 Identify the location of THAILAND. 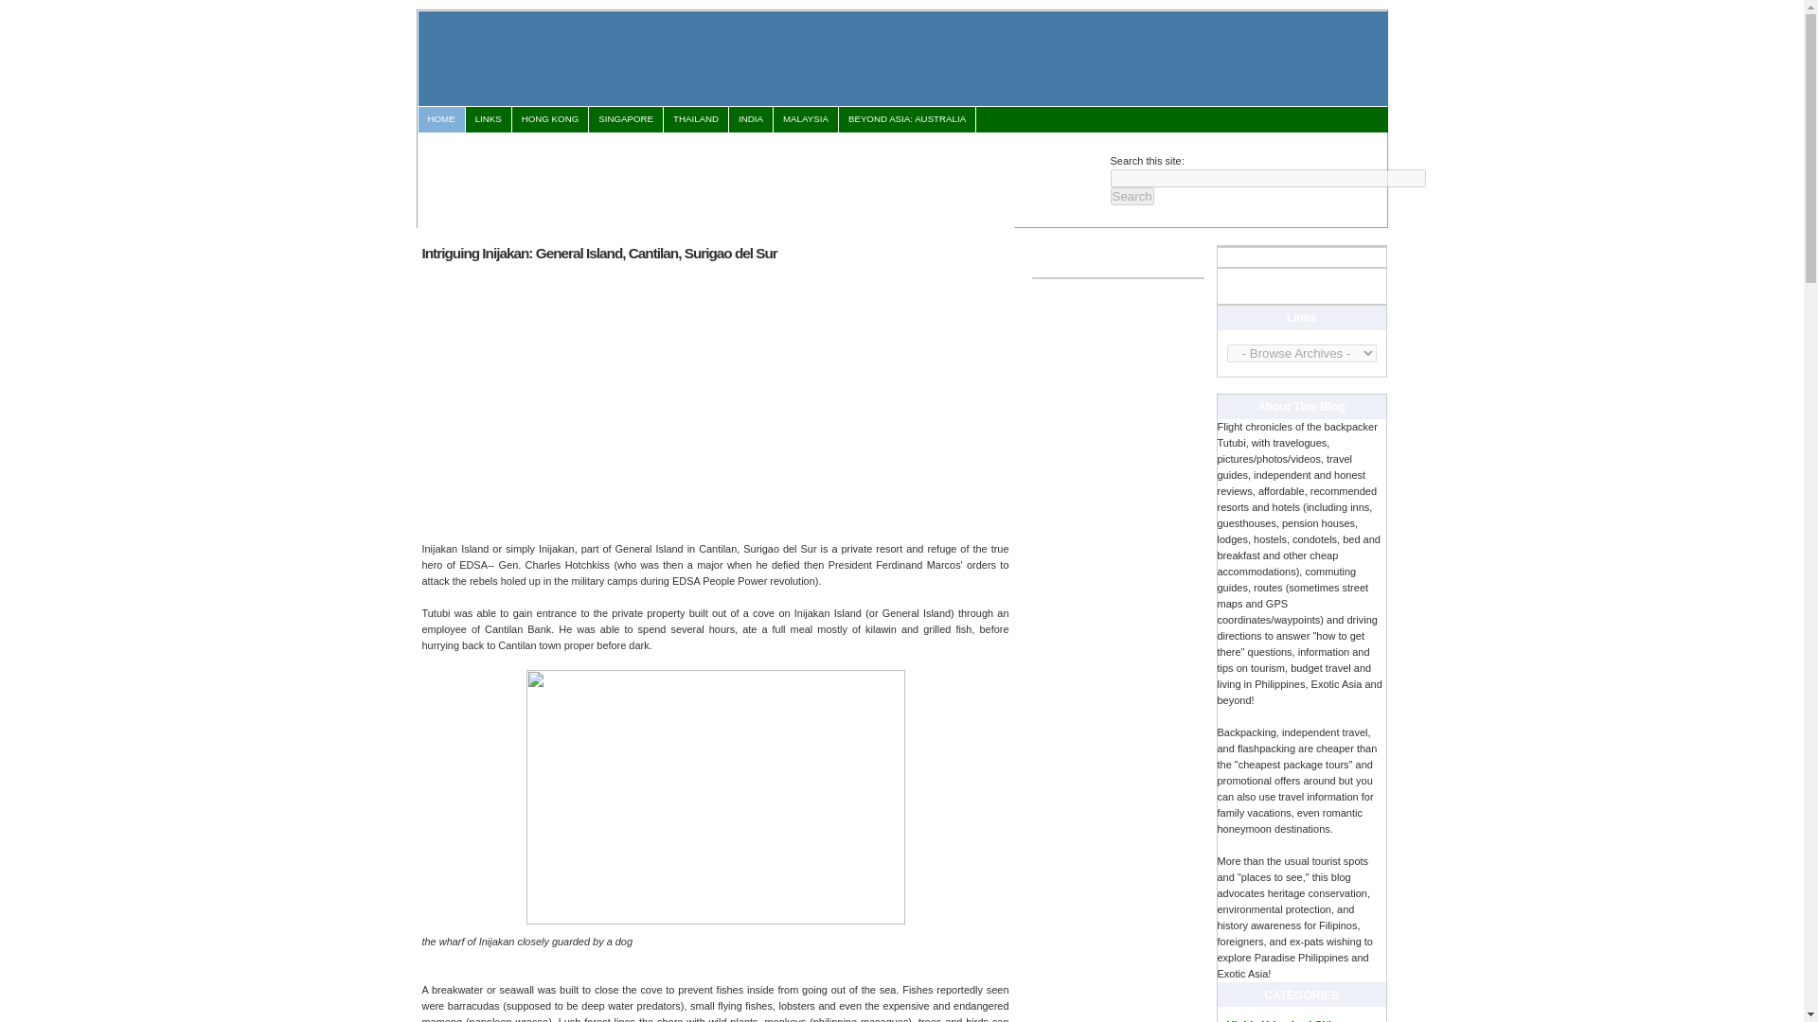
(695, 119).